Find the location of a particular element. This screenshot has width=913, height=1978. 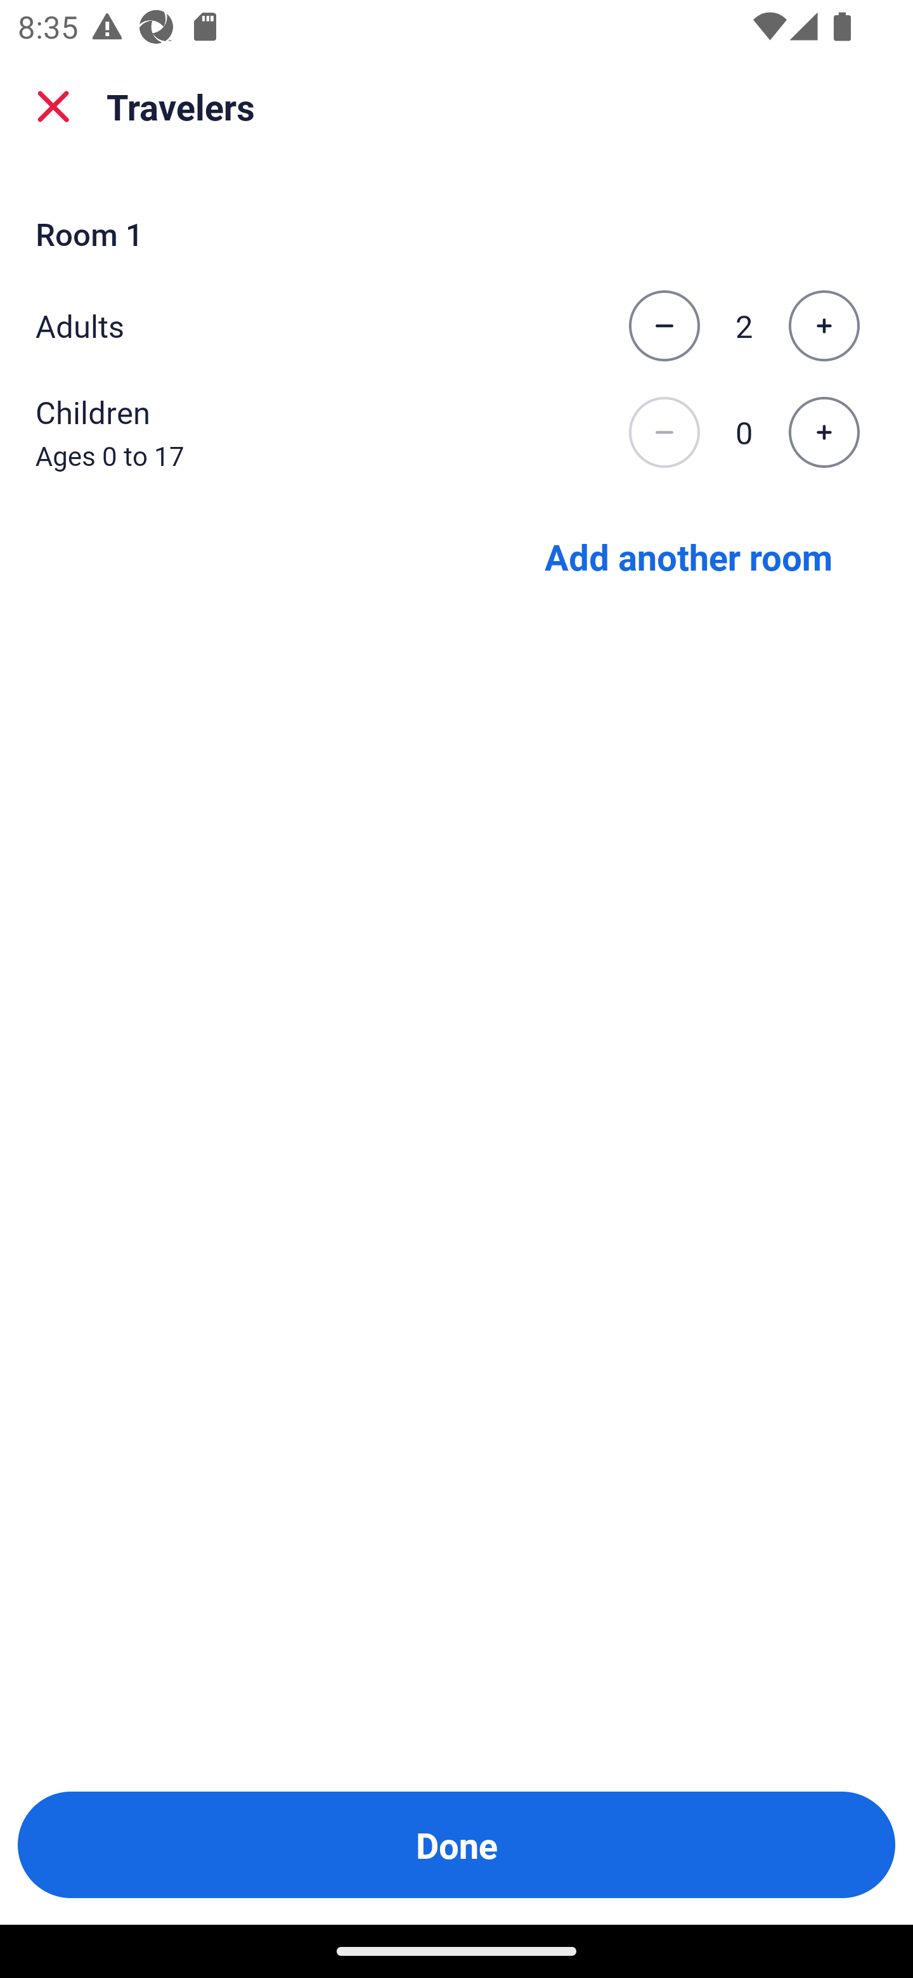

close is located at coordinates (53, 107).